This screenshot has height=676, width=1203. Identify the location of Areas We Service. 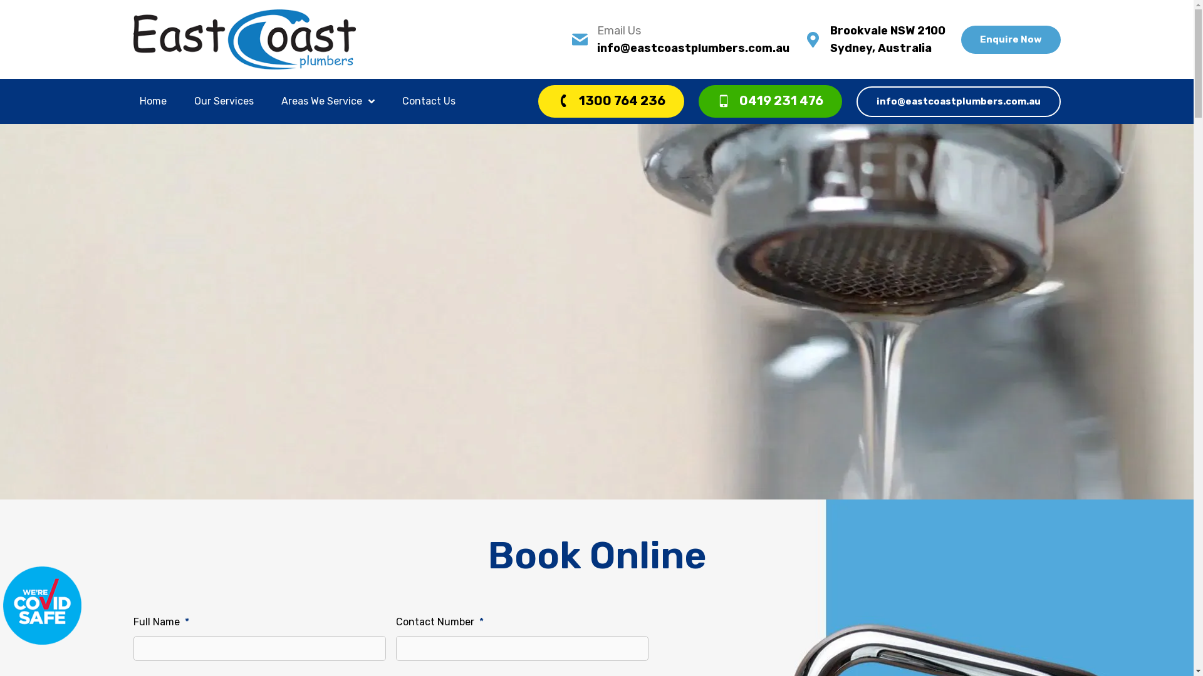
(327, 101).